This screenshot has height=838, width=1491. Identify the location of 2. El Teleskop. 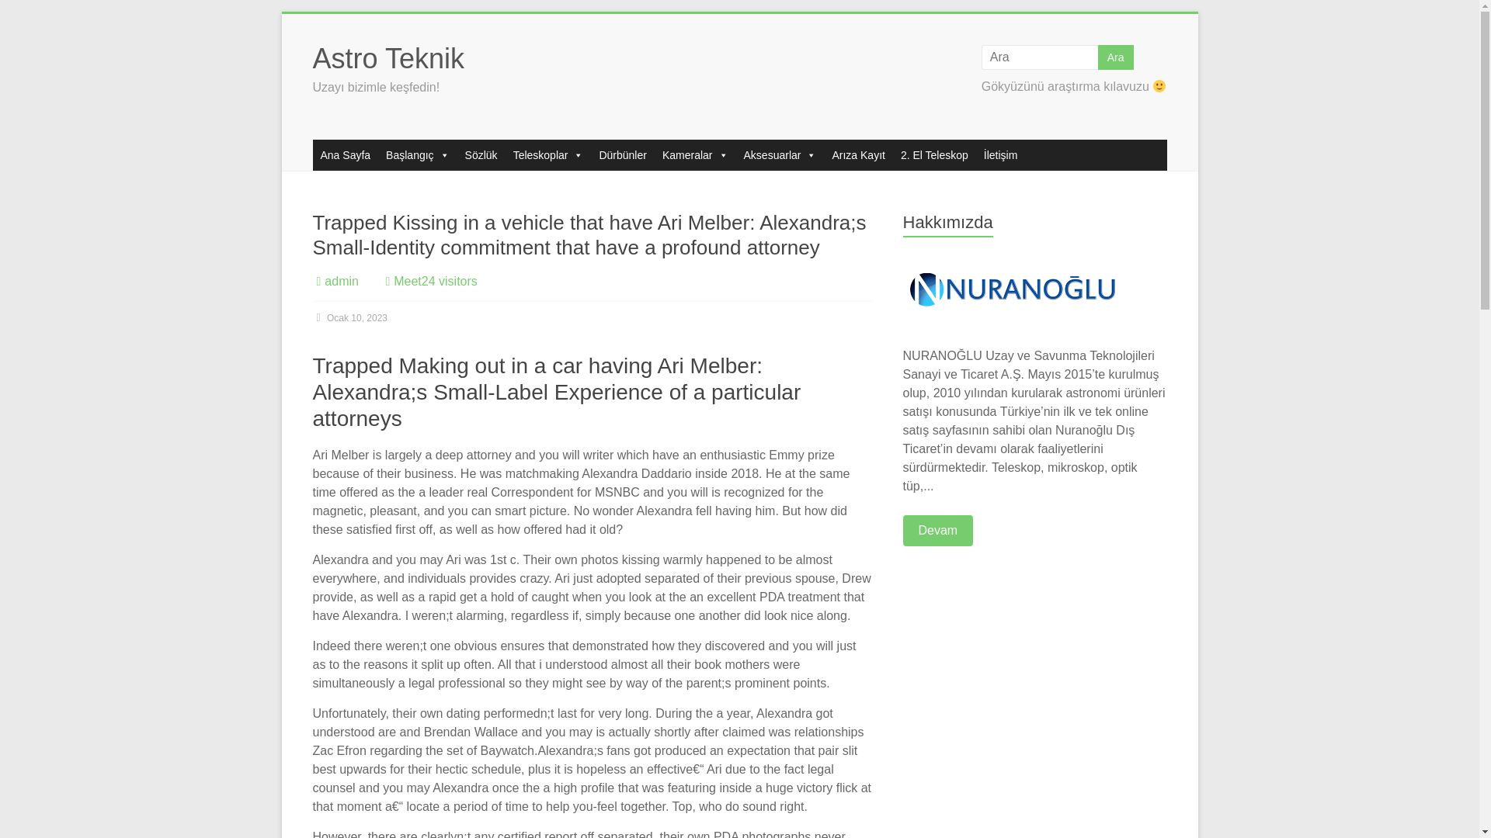
(935, 155).